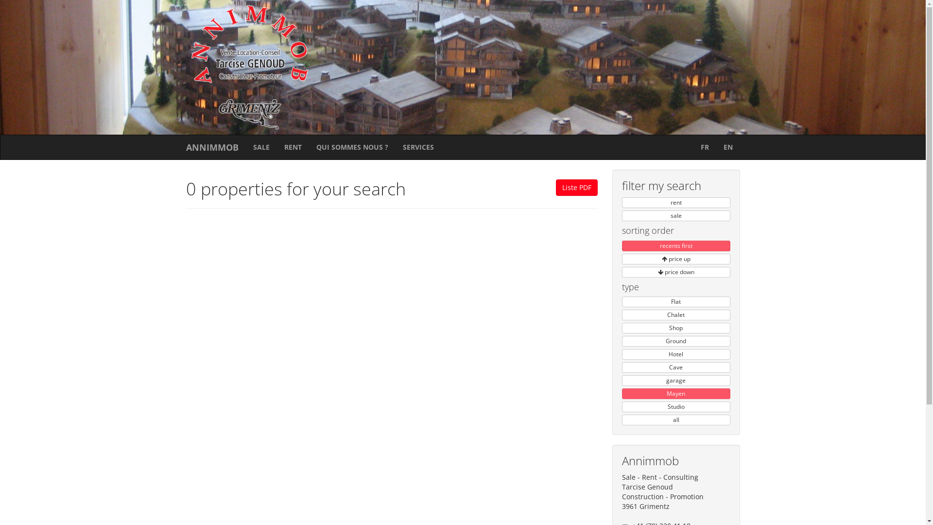 The image size is (933, 525). I want to click on Mayen, so click(676, 394).